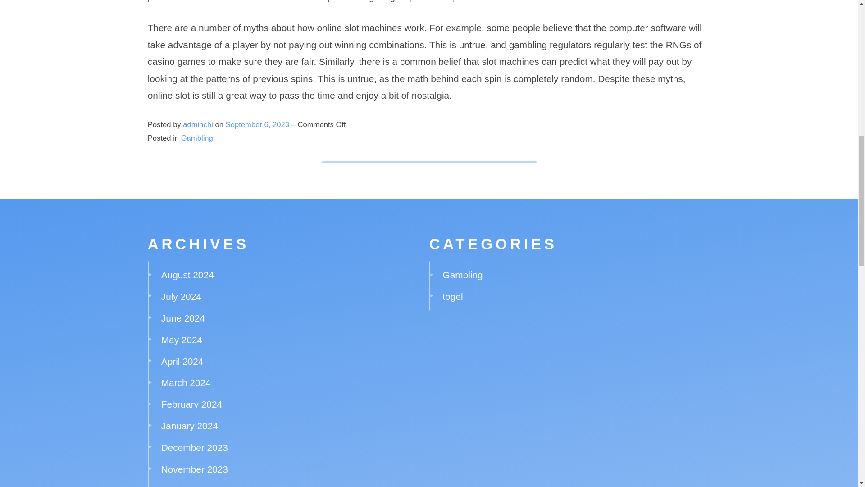 The image size is (865, 487). I want to click on adminchi, so click(197, 124).